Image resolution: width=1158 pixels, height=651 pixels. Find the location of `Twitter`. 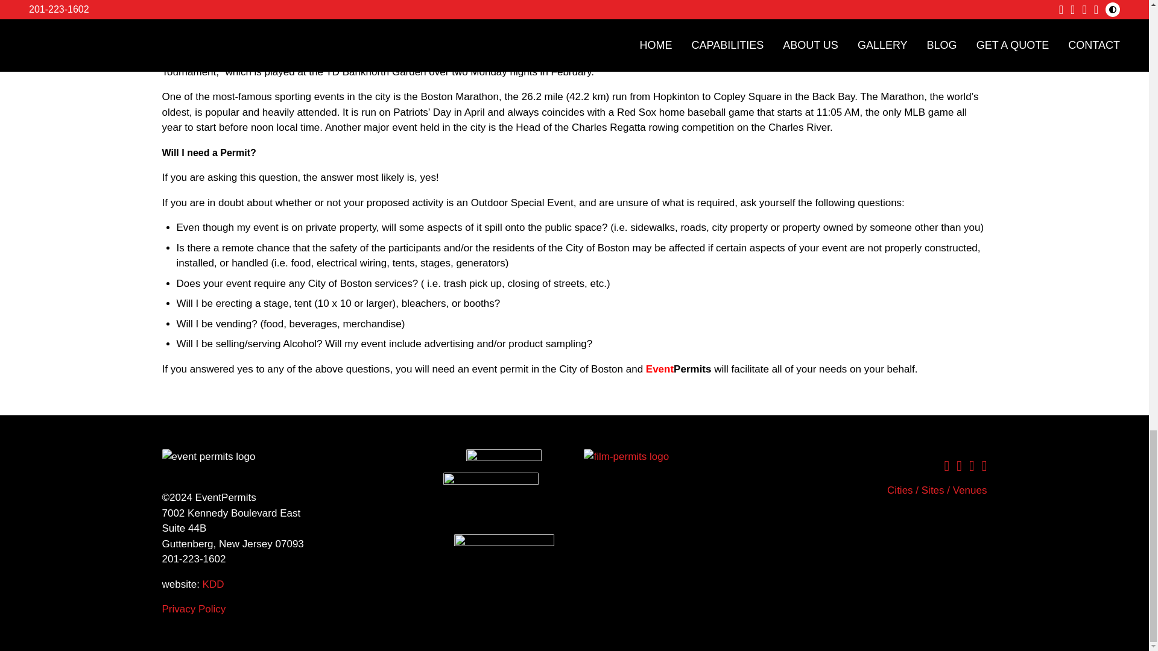

Twitter is located at coordinates (984, 466).